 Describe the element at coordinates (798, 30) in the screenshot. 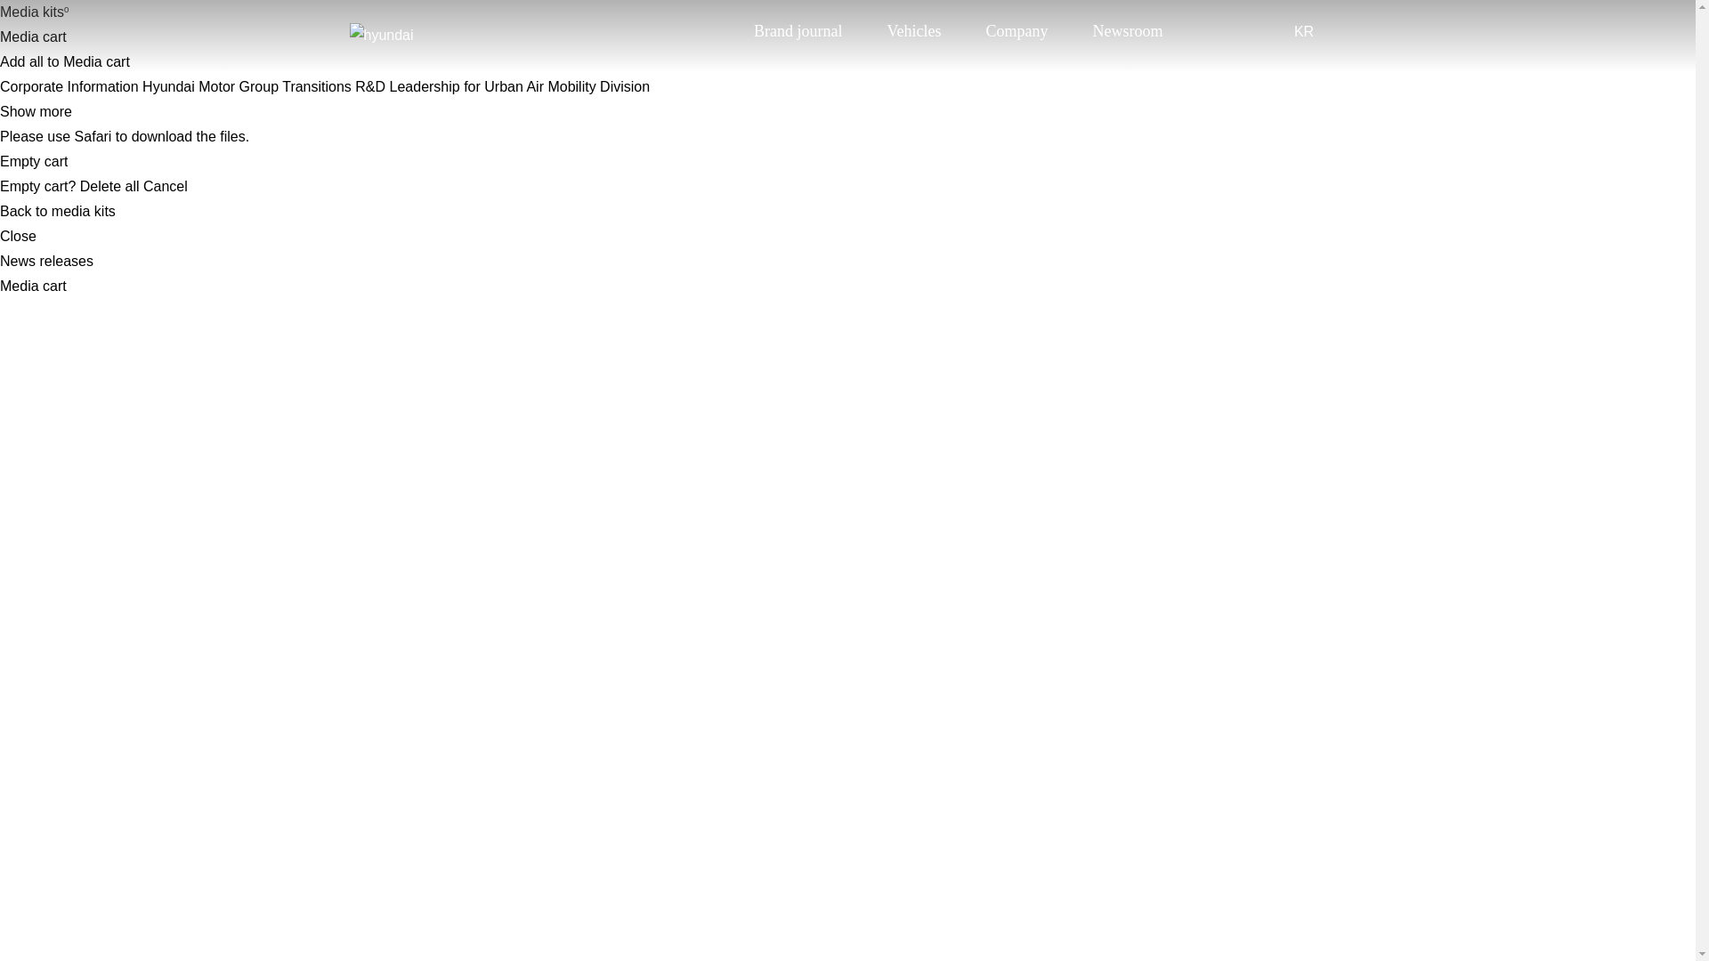

I see `Brand journal` at that location.